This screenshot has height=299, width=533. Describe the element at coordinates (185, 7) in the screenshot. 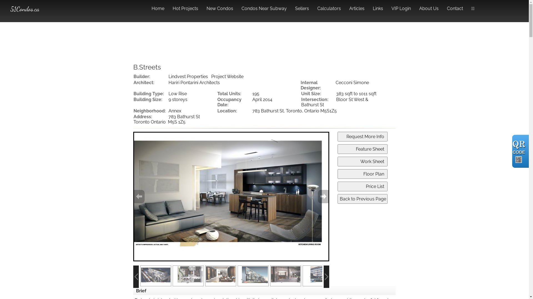

I see `Hot Projects` at that location.